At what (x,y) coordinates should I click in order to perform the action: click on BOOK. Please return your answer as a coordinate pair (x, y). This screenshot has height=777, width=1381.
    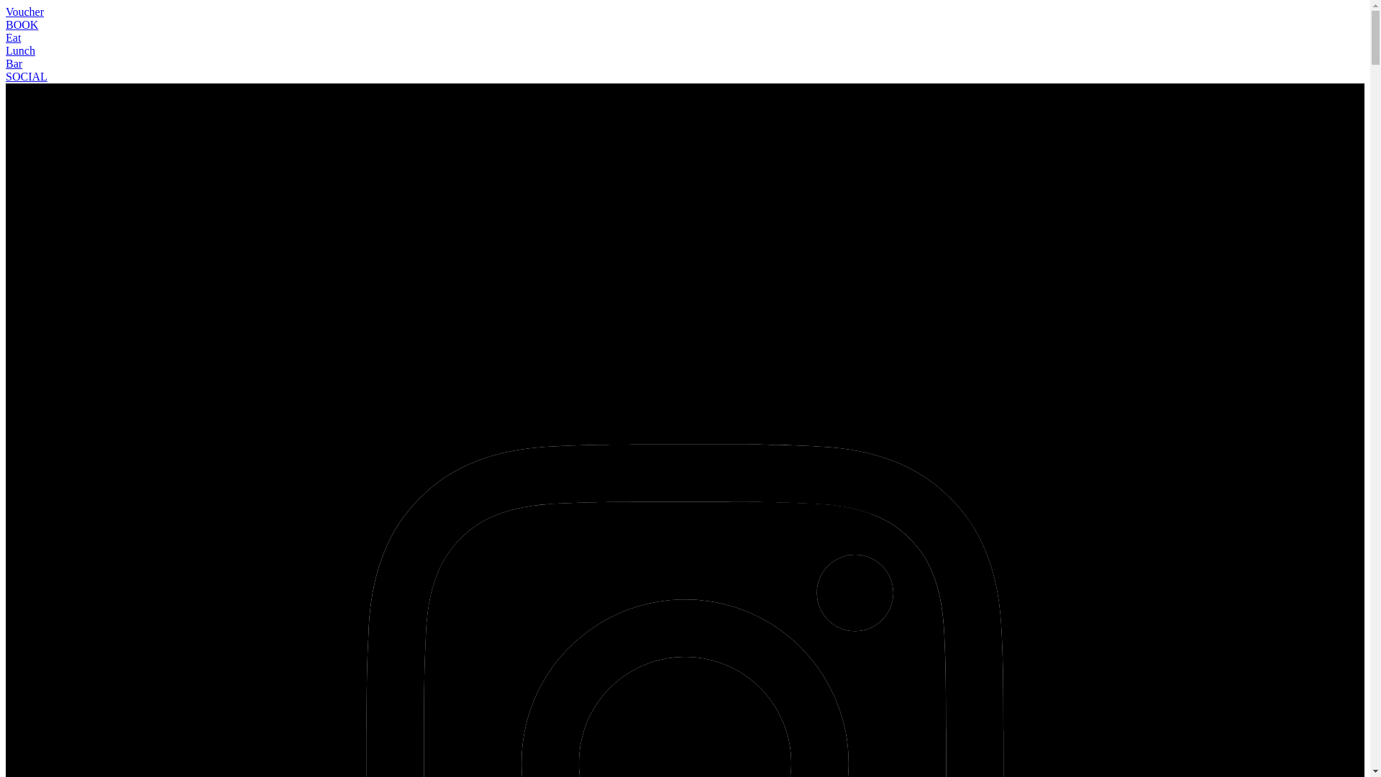
    Looking at the image, I should click on (22, 24).